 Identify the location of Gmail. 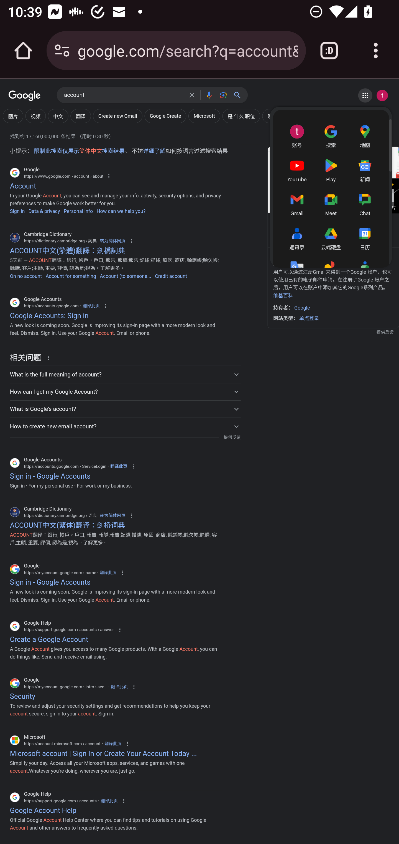
(297, 203).